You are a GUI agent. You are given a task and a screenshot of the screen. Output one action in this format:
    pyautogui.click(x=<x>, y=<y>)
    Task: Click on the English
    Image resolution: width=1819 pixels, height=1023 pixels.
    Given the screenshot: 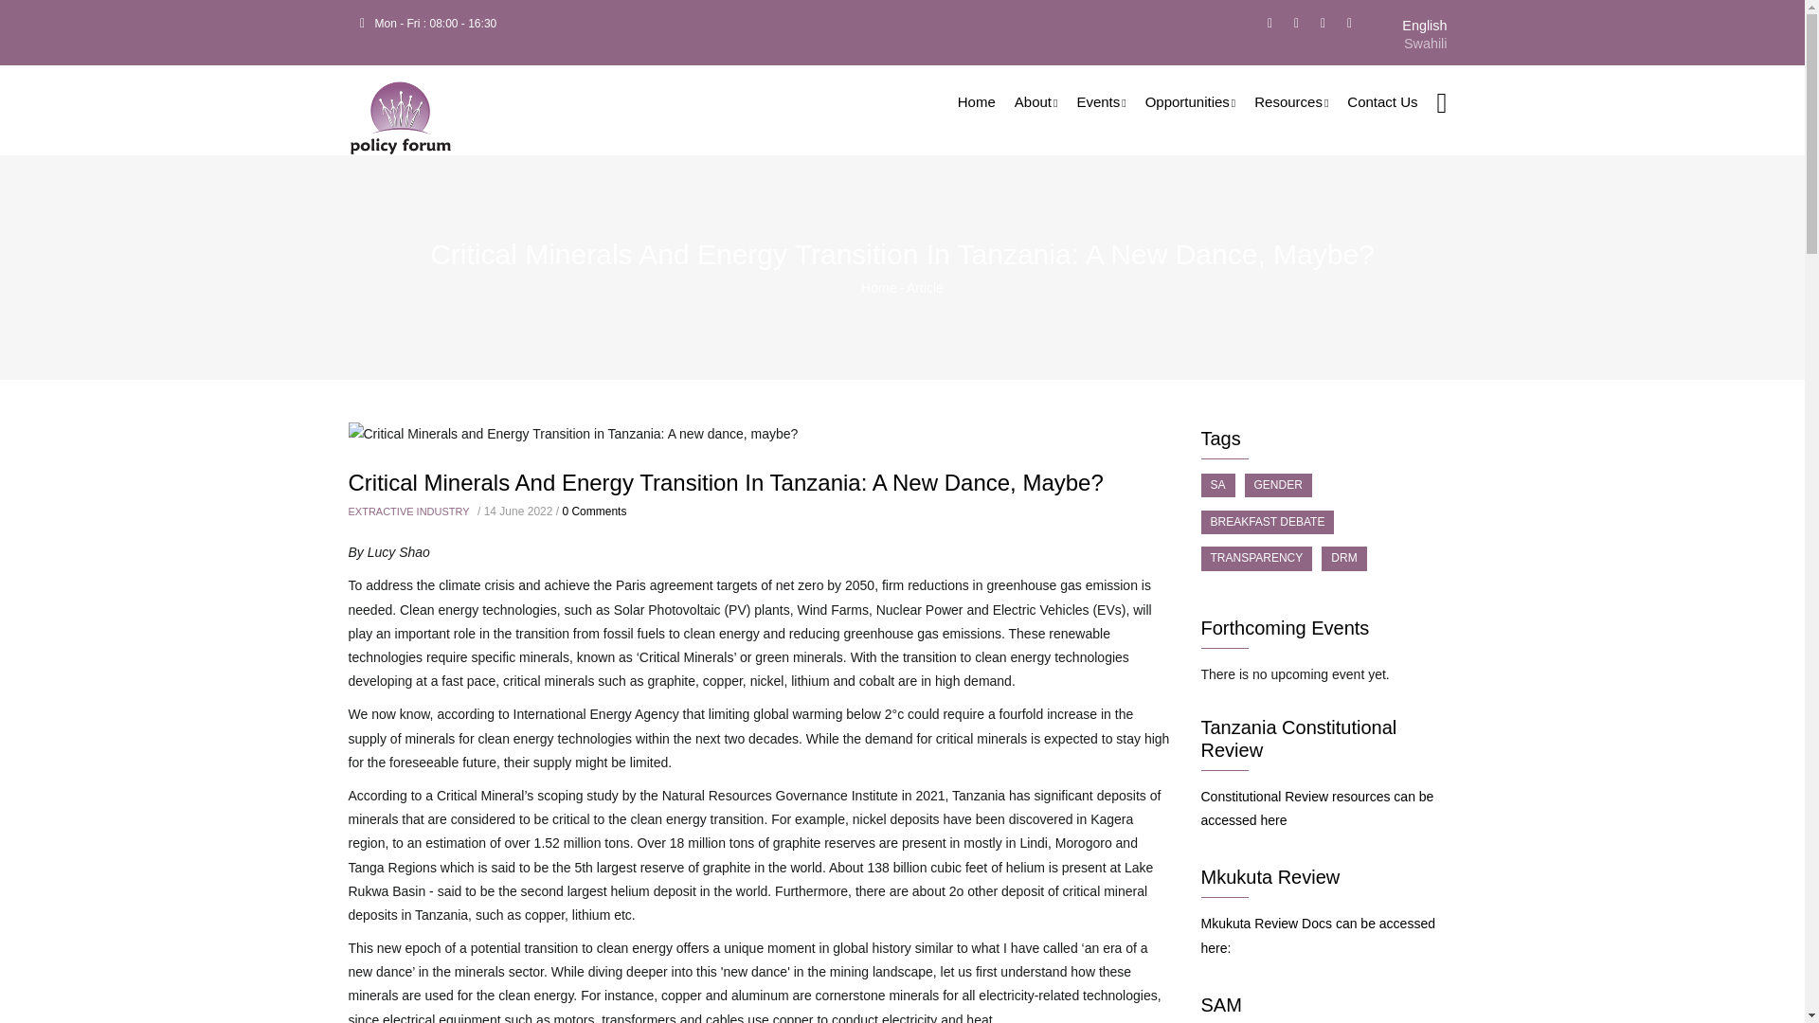 What is the action you would take?
    pyautogui.click(x=1424, y=25)
    